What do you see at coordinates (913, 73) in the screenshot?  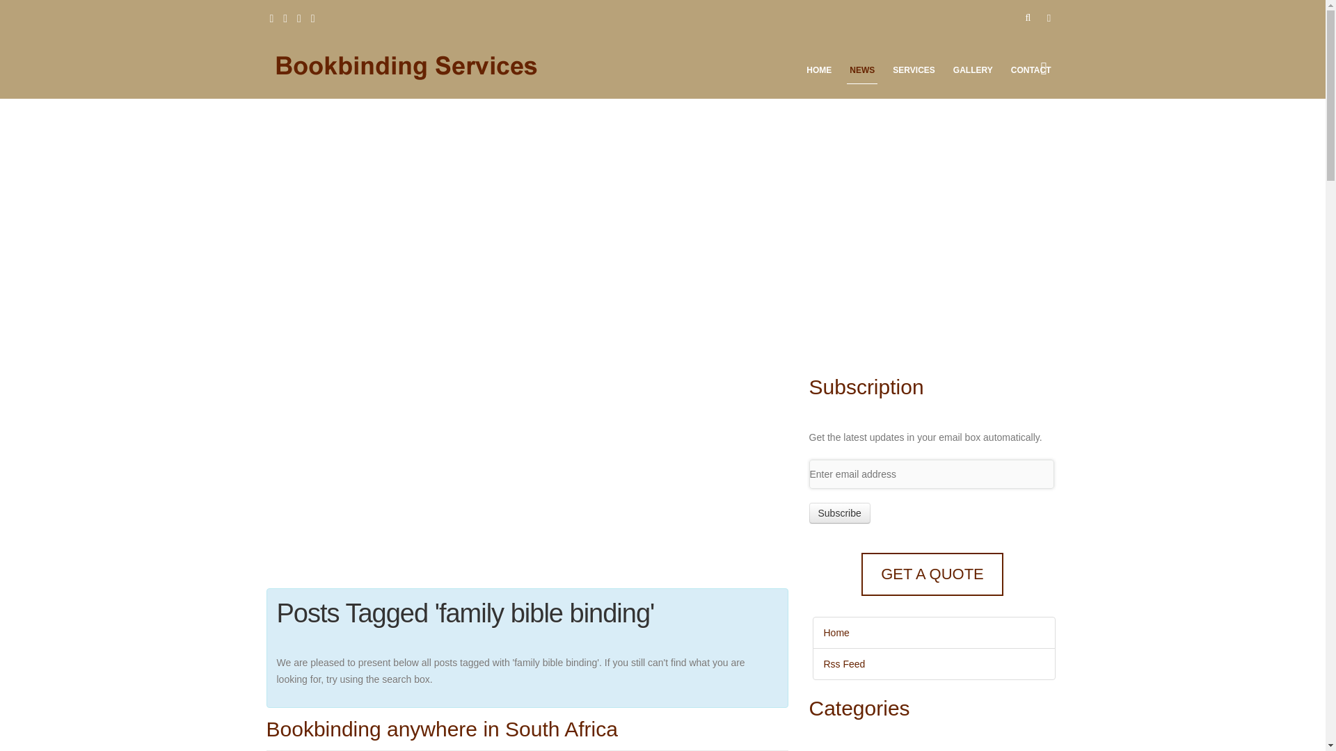 I see `SERVICES` at bounding box center [913, 73].